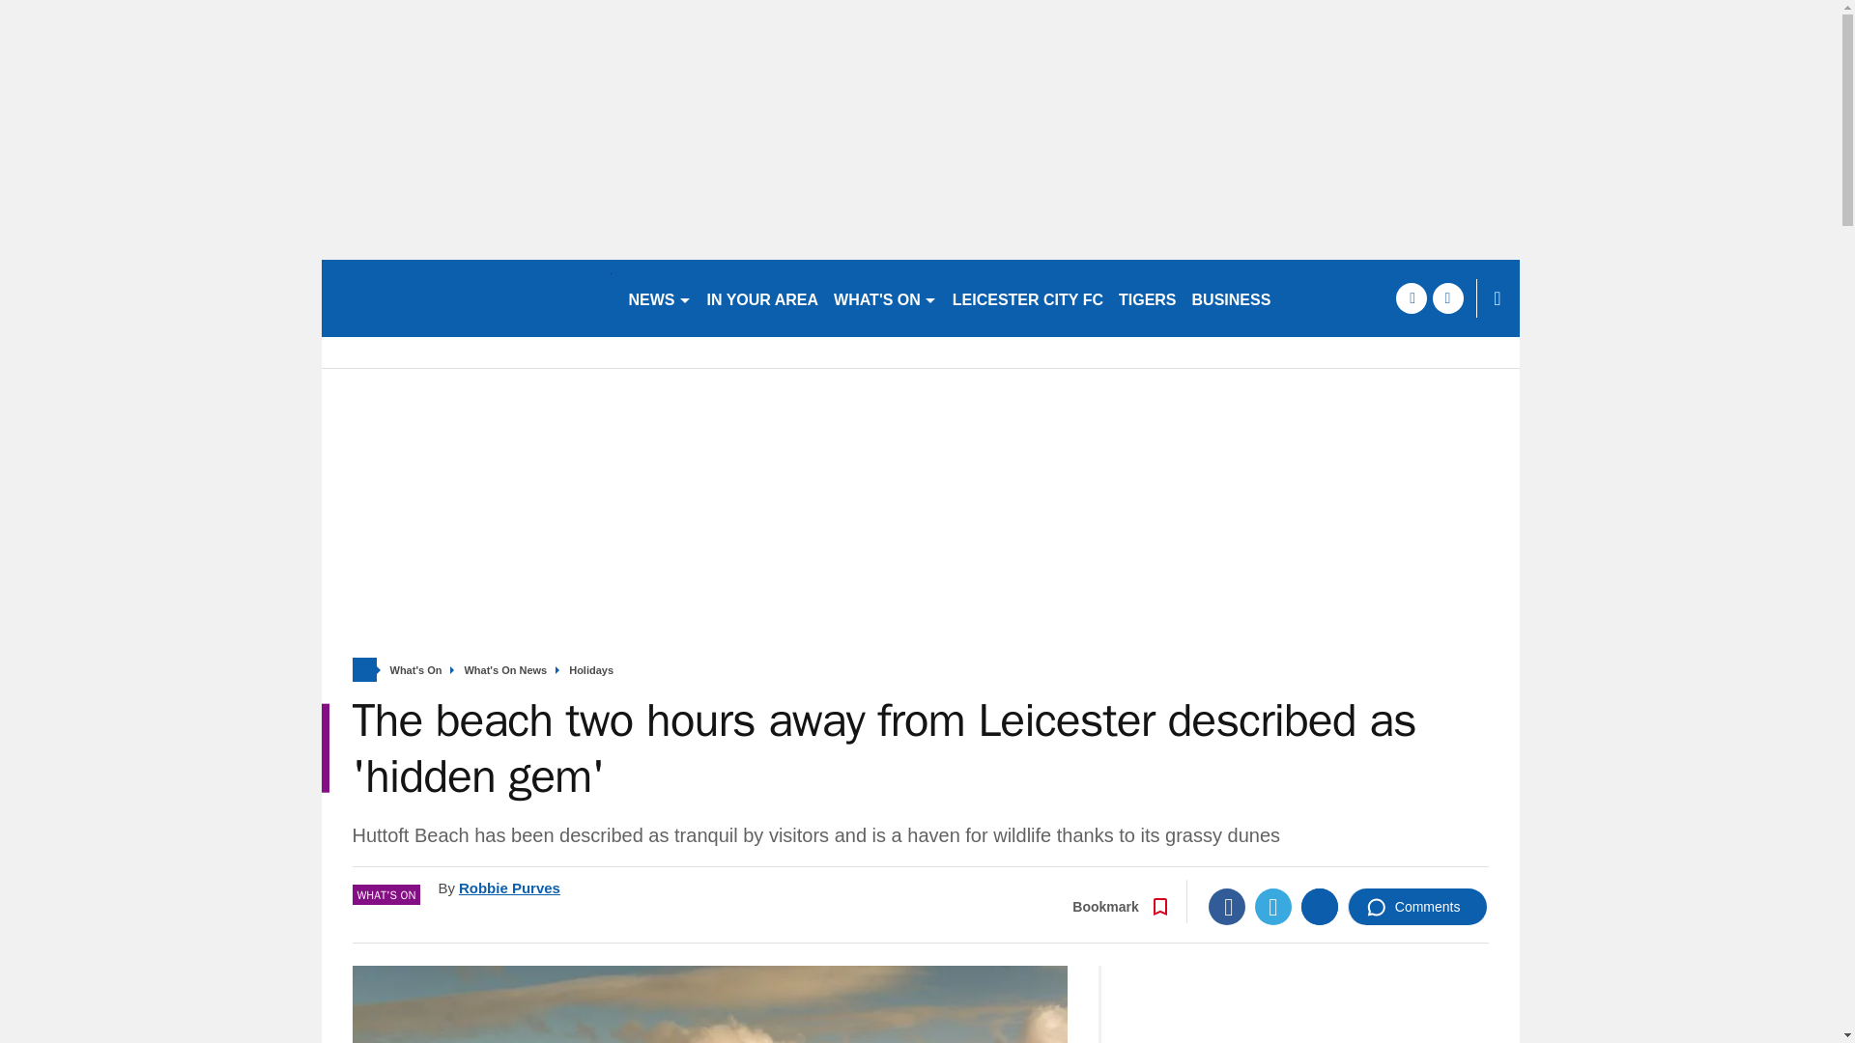 The width and height of the screenshot is (1855, 1043). Describe the element at coordinates (659, 297) in the screenshot. I see `NEWS` at that location.